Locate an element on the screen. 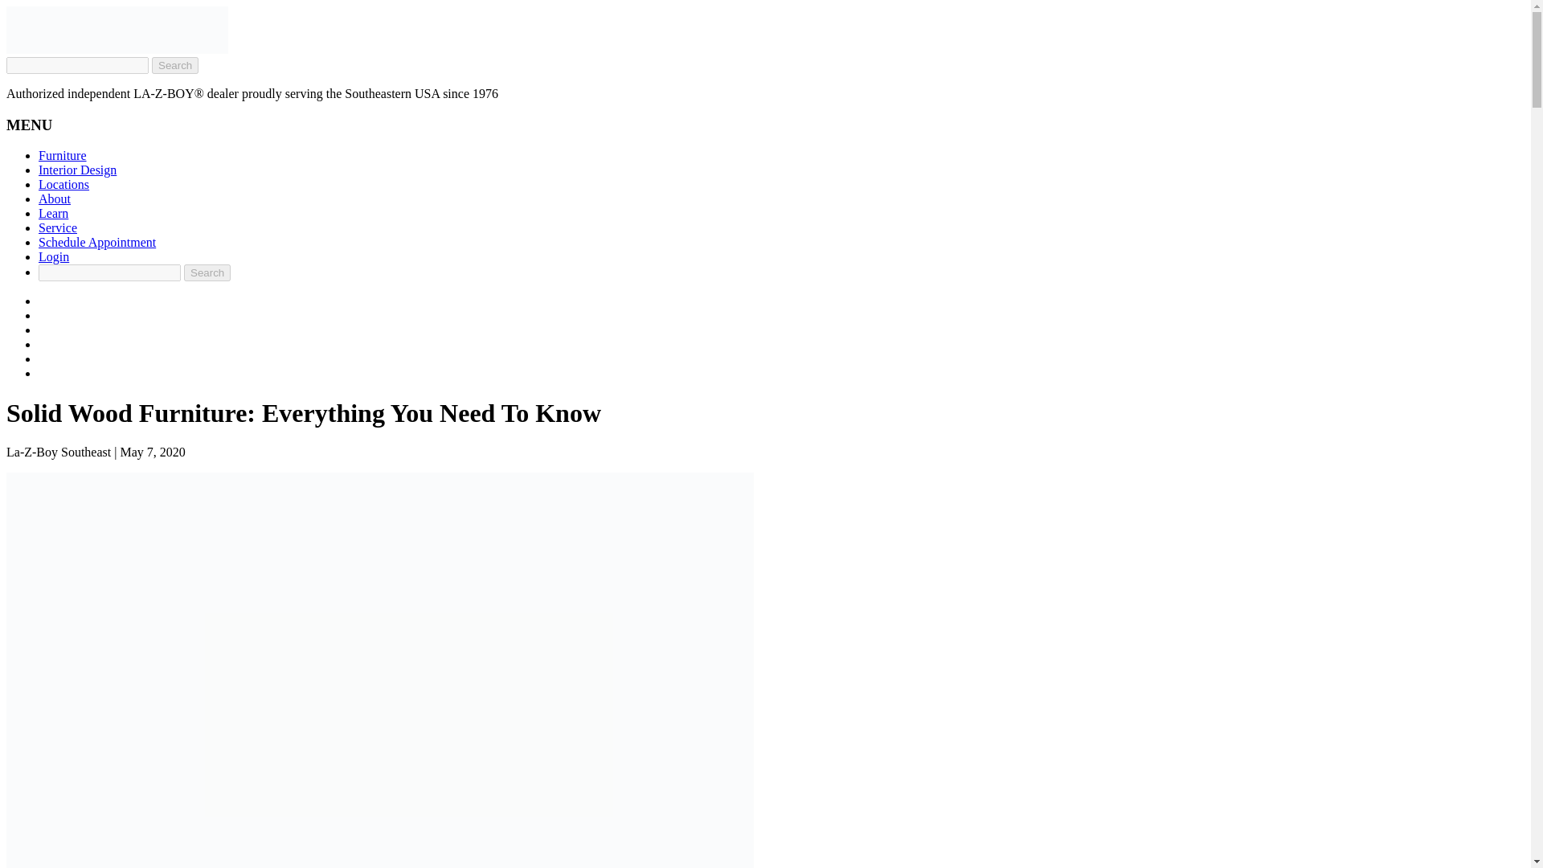  Learn is located at coordinates (53, 214).